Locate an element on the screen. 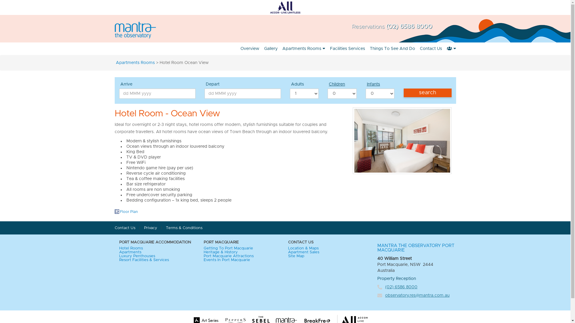  search is located at coordinates (428, 93).